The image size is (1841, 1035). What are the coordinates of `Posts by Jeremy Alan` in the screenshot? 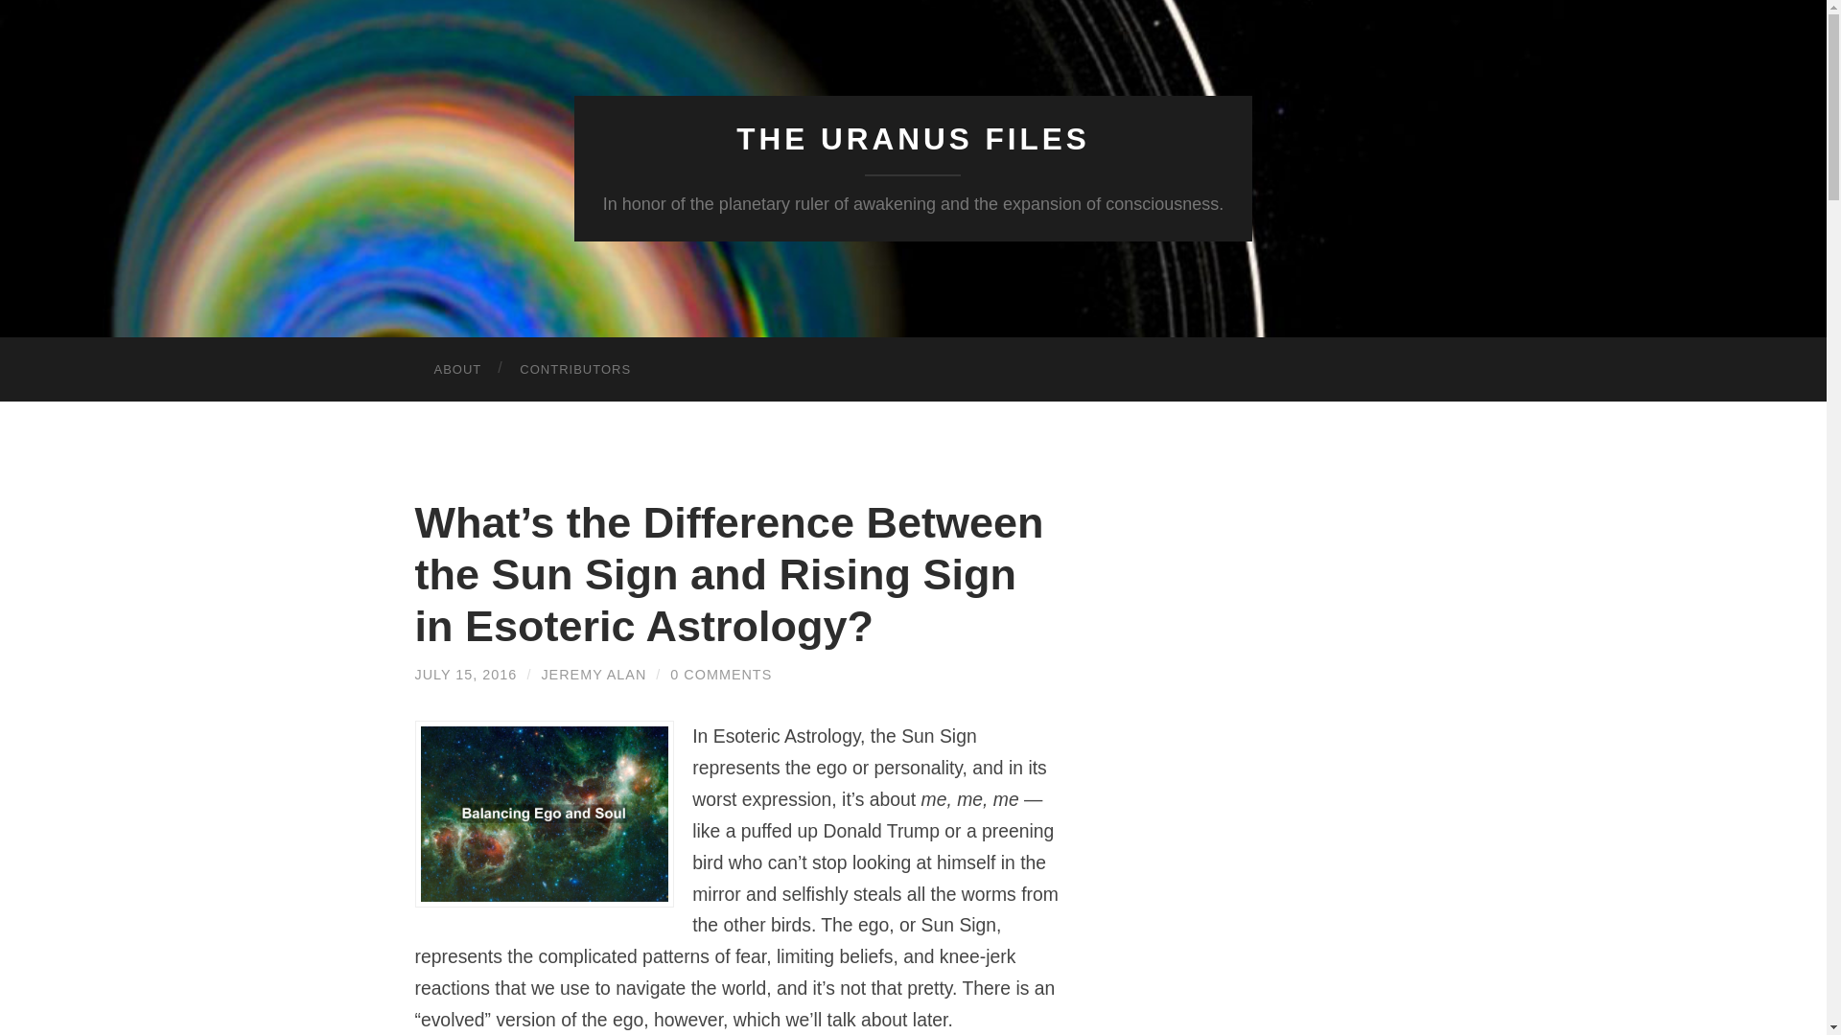 It's located at (593, 674).